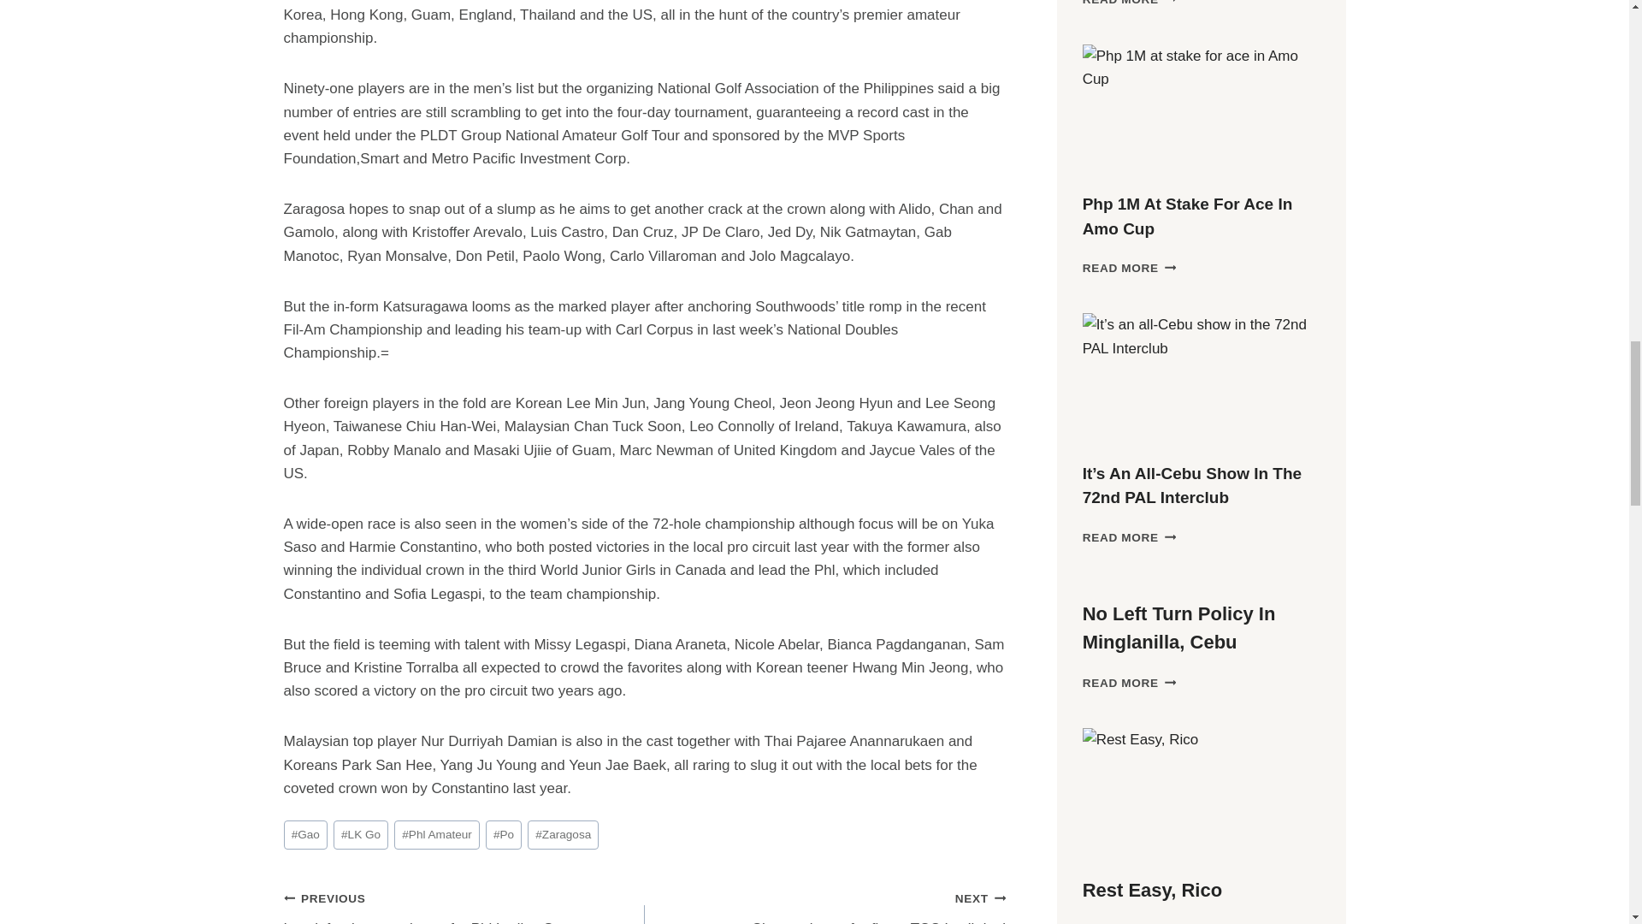  Describe the element at coordinates (306, 835) in the screenshot. I see `Gao` at that location.